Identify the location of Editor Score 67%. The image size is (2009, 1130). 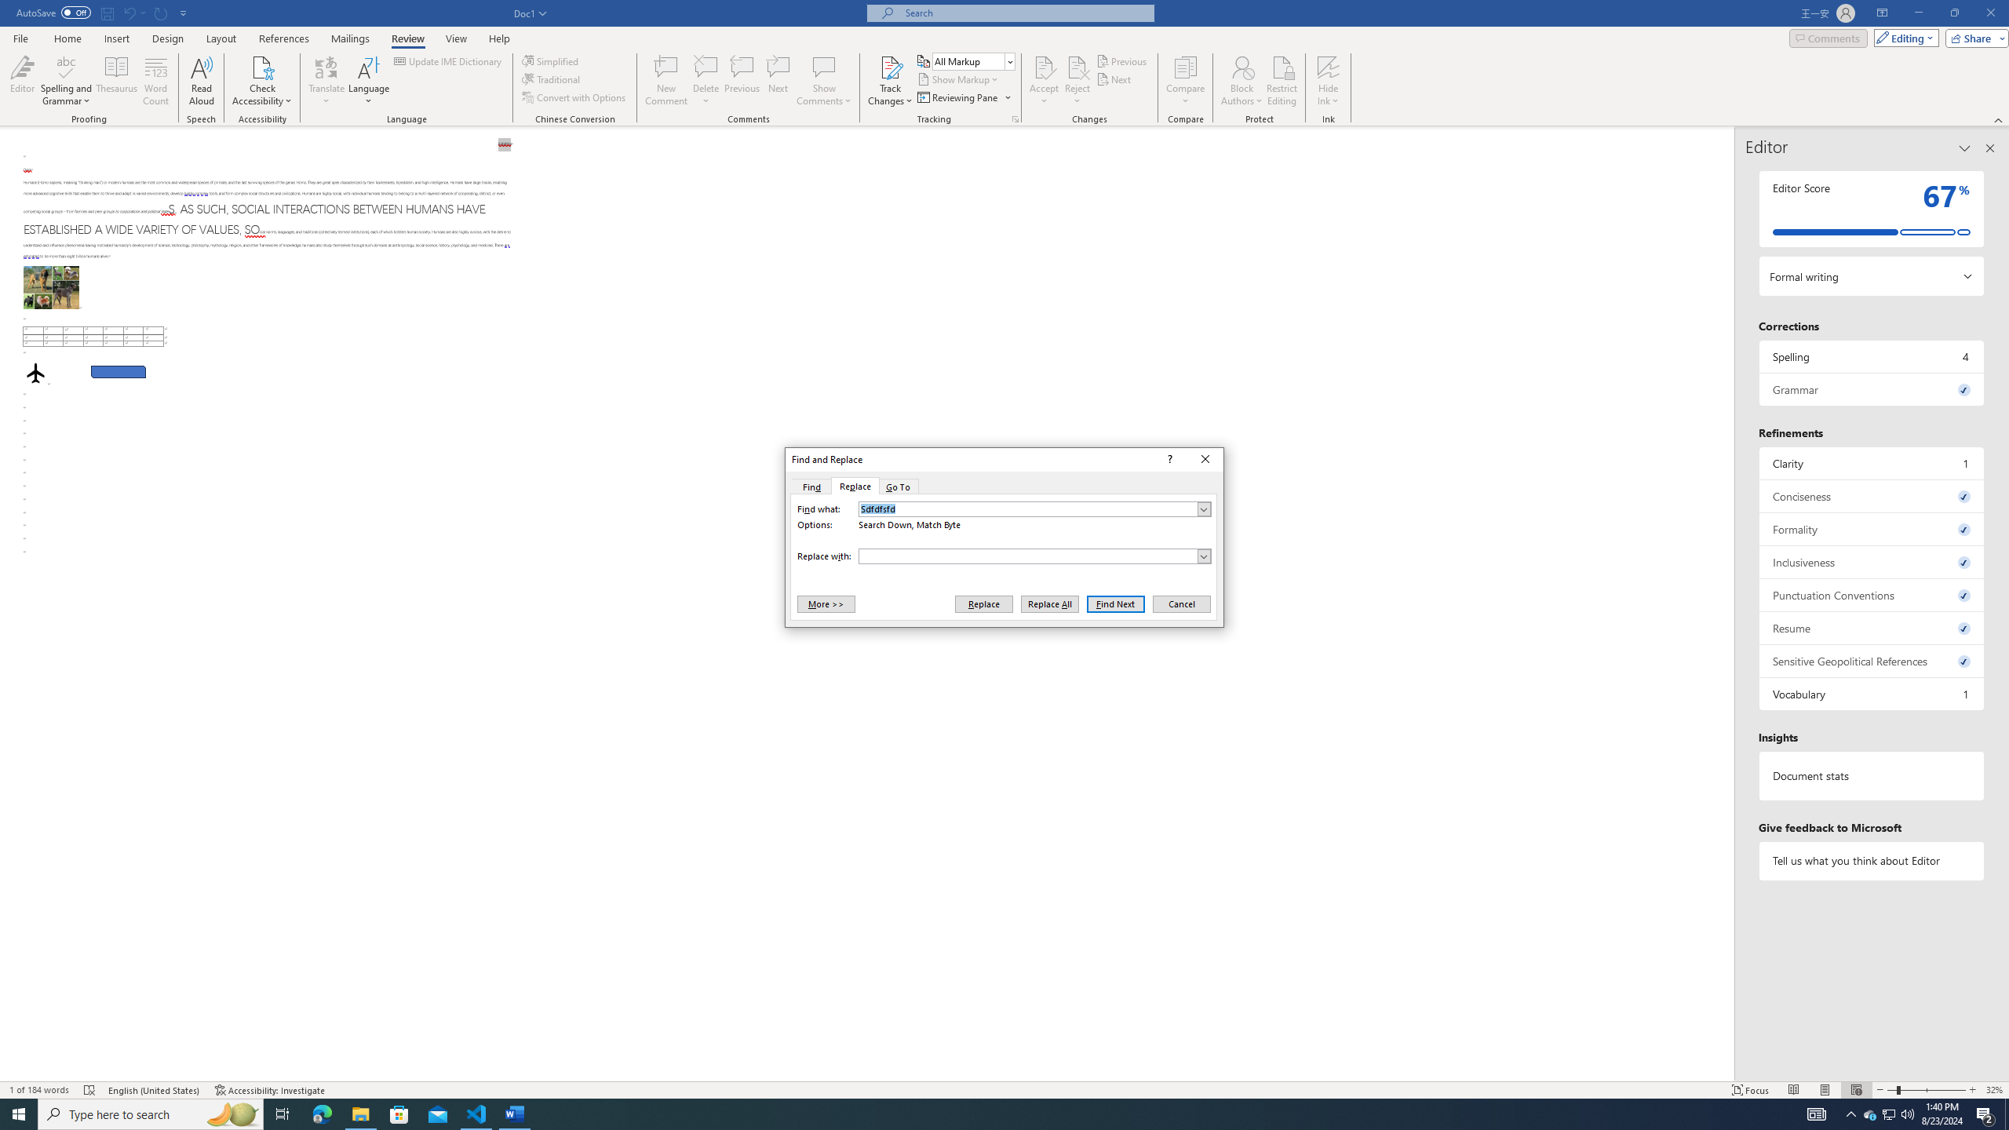
(1872, 209).